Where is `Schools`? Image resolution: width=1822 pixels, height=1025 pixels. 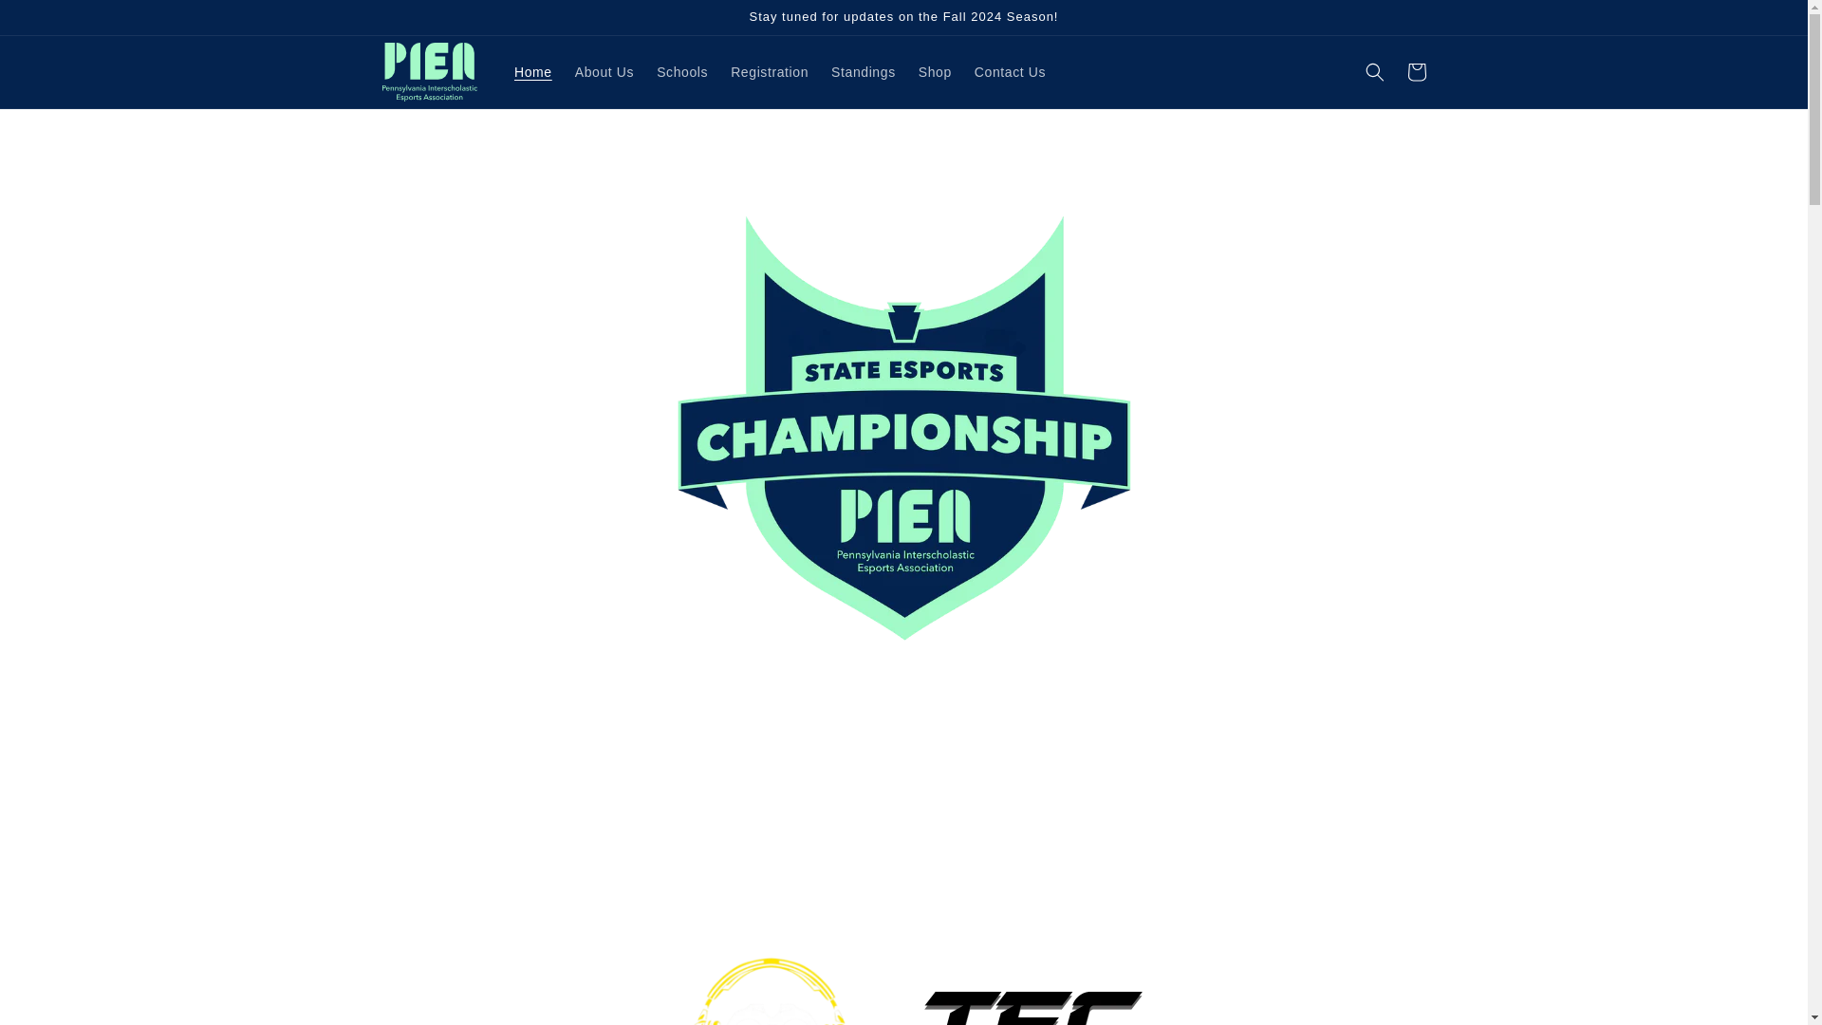
Schools is located at coordinates (681, 72).